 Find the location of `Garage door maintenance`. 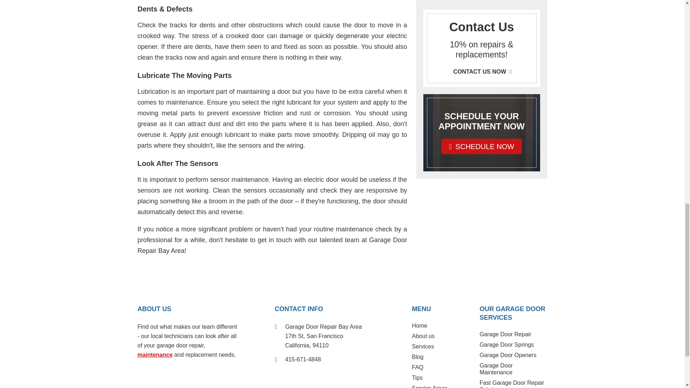

Garage door maintenance is located at coordinates (155, 354).